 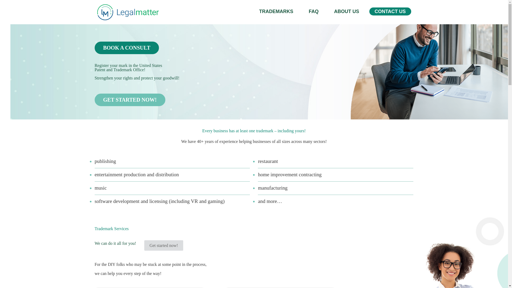 What do you see at coordinates (276, 10) in the screenshot?
I see `TRADEMARKS` at bounding box center [276, 10].